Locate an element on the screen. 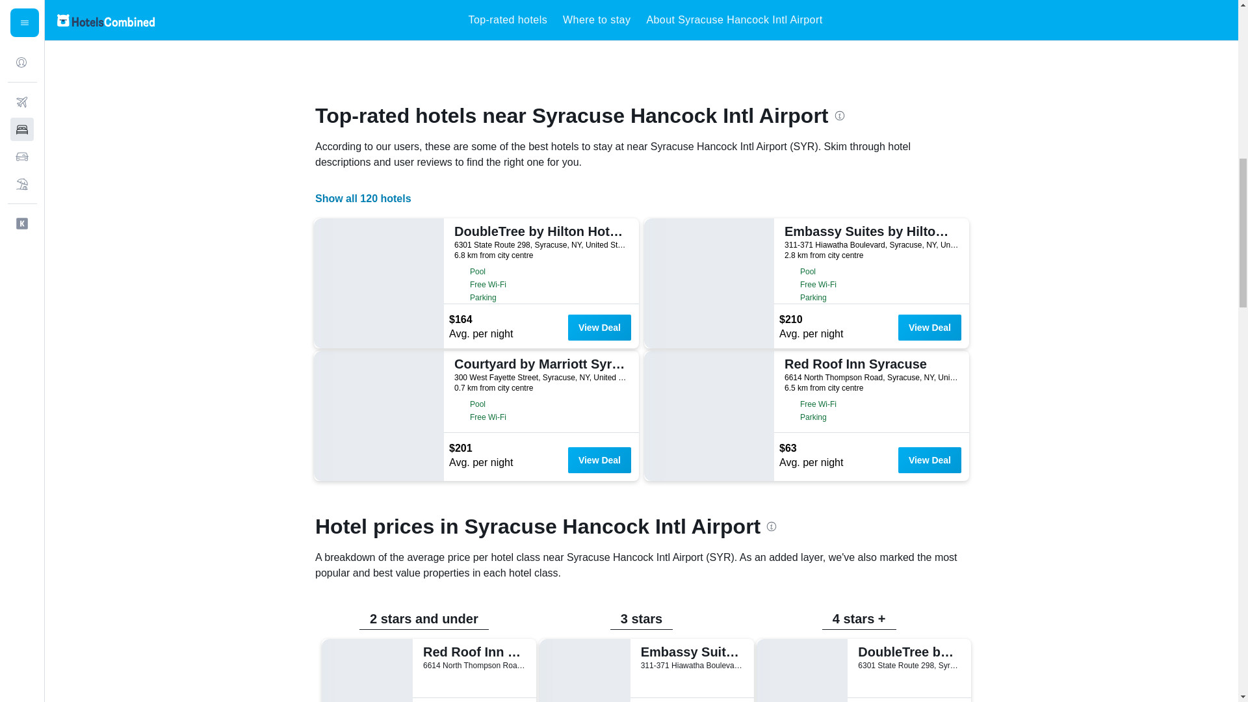  View Deal is located at coordinates (599, 460).